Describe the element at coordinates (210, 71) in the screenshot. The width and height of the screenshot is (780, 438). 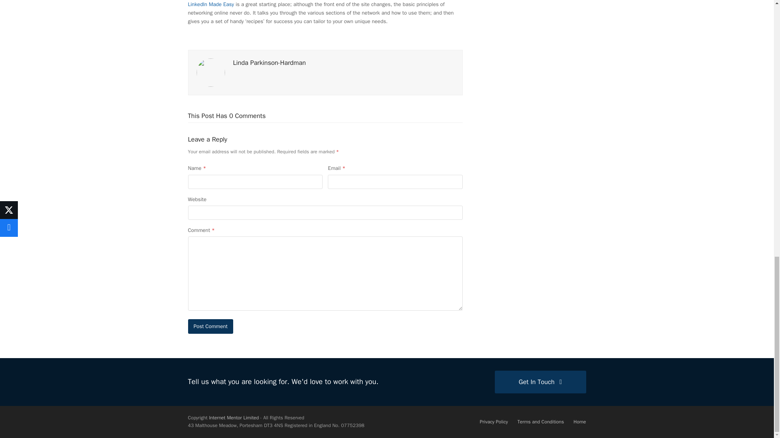
I see `Visit Author Page` at that location.